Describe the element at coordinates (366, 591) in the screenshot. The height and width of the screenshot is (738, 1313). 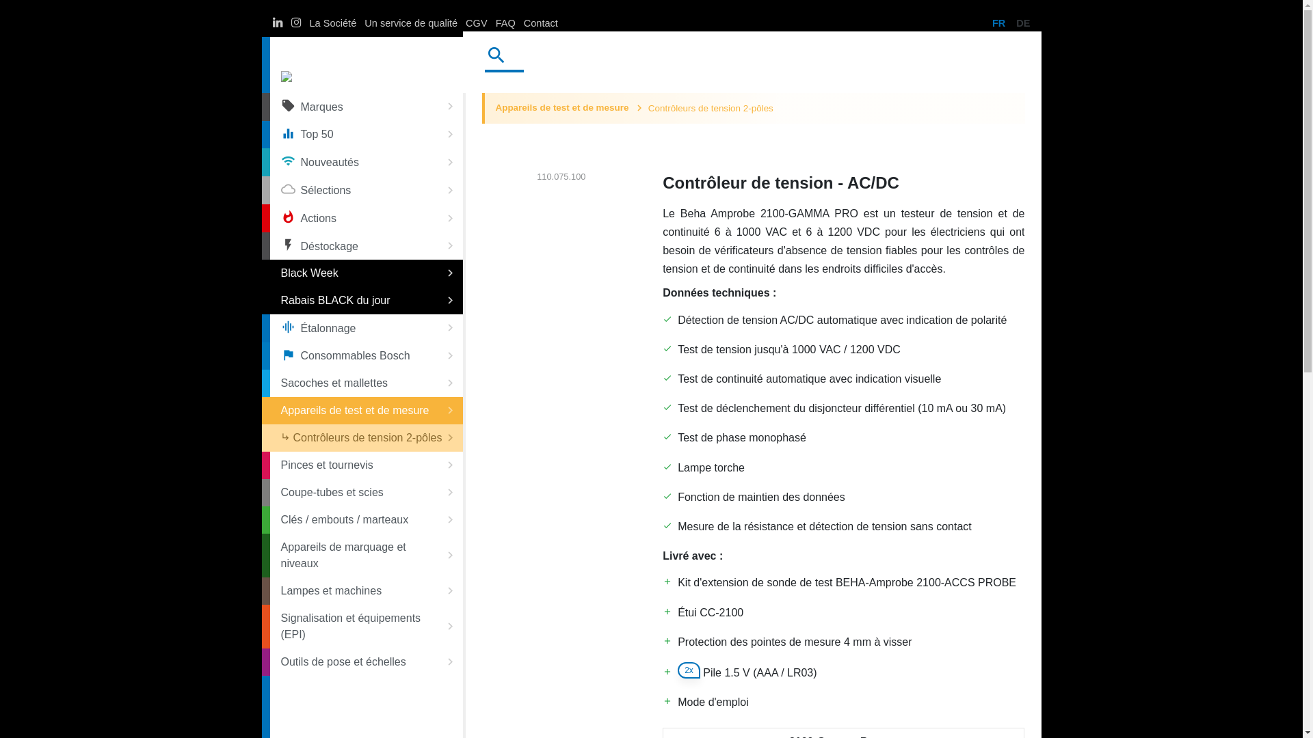
I see `Lampes et machines
keyboard_arrow_right` at that location.